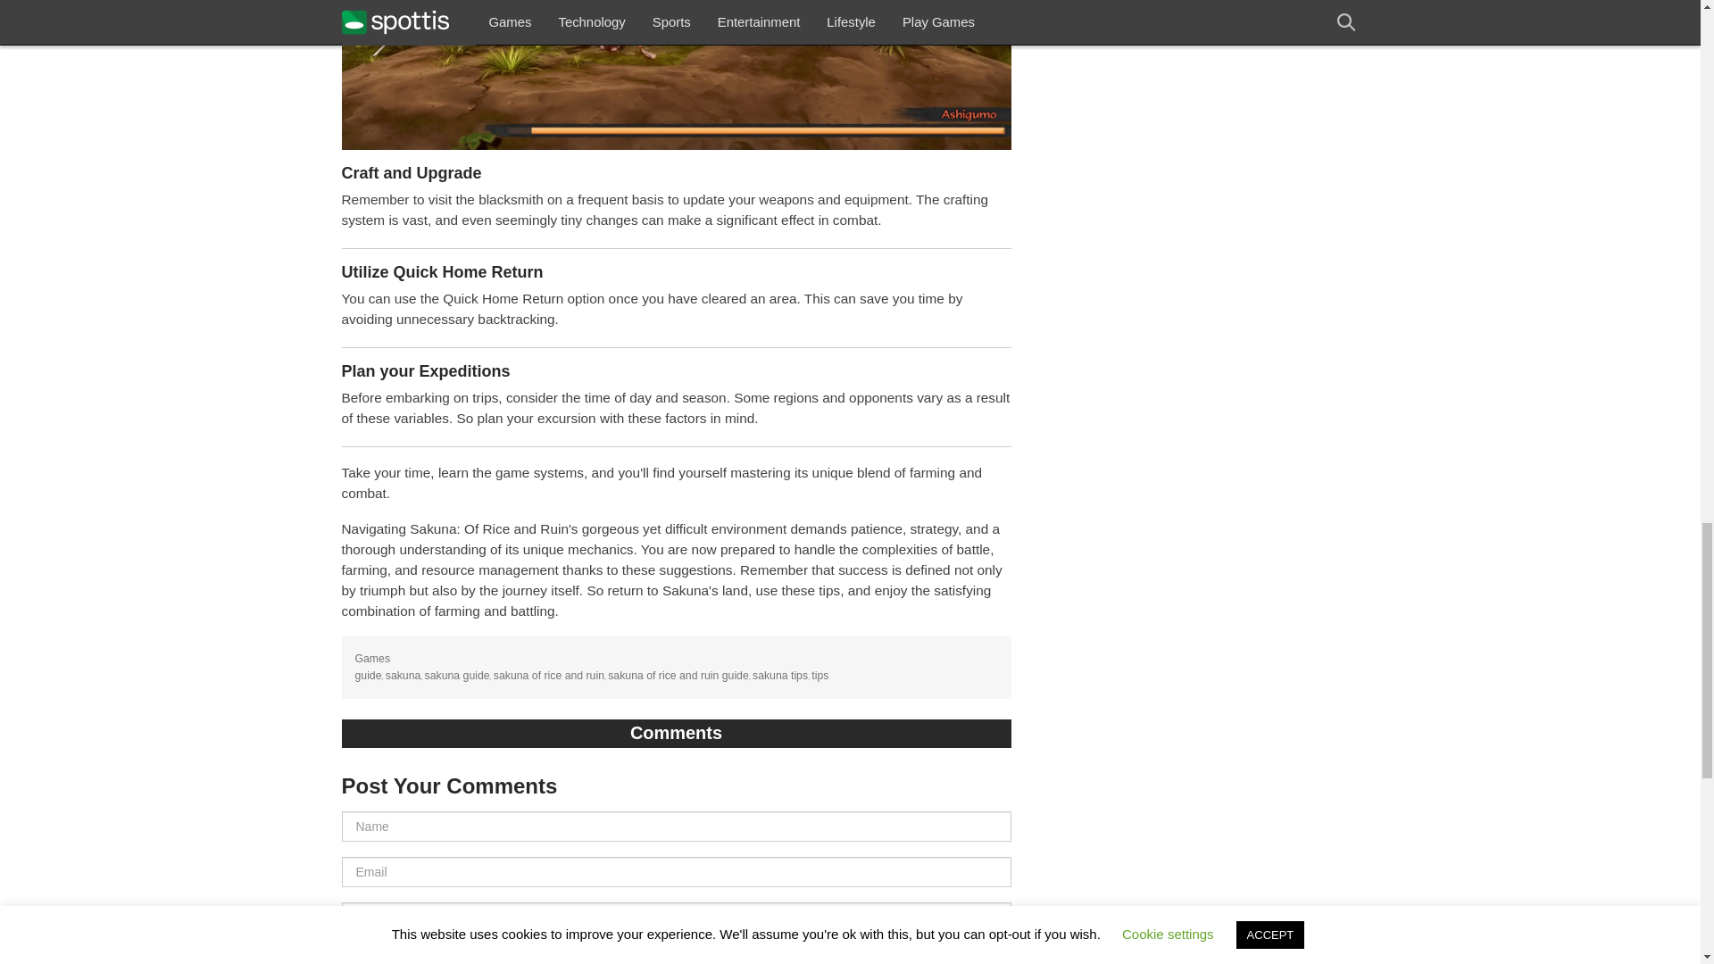  Describe the element at coordinates (820, 675) in the screenshot. I see `tips` at that location.